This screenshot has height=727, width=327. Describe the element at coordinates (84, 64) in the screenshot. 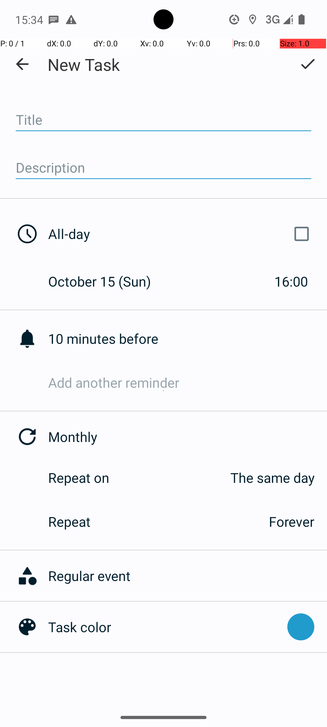

I see `New Task` at that location.